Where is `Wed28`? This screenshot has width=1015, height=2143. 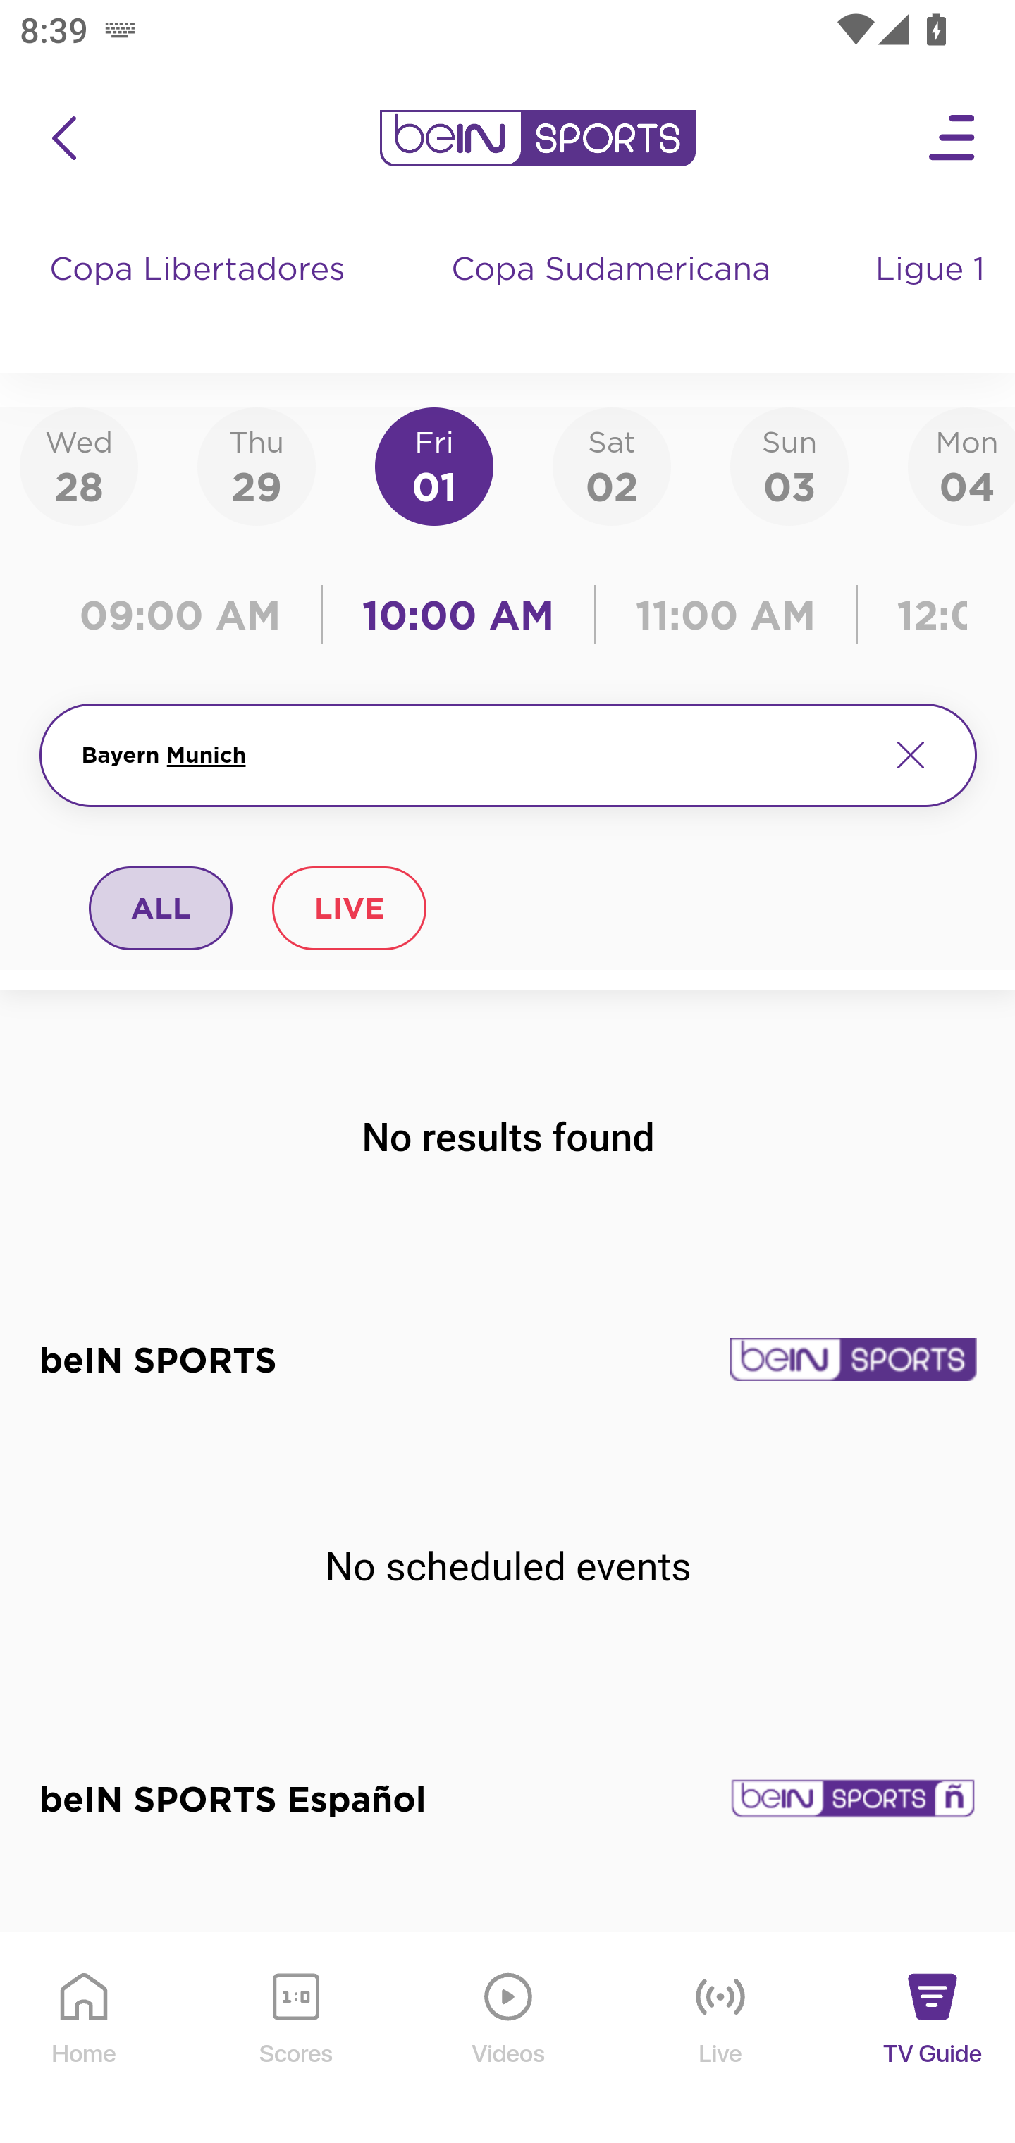
Wed28 is located at coordinates (79, 465).